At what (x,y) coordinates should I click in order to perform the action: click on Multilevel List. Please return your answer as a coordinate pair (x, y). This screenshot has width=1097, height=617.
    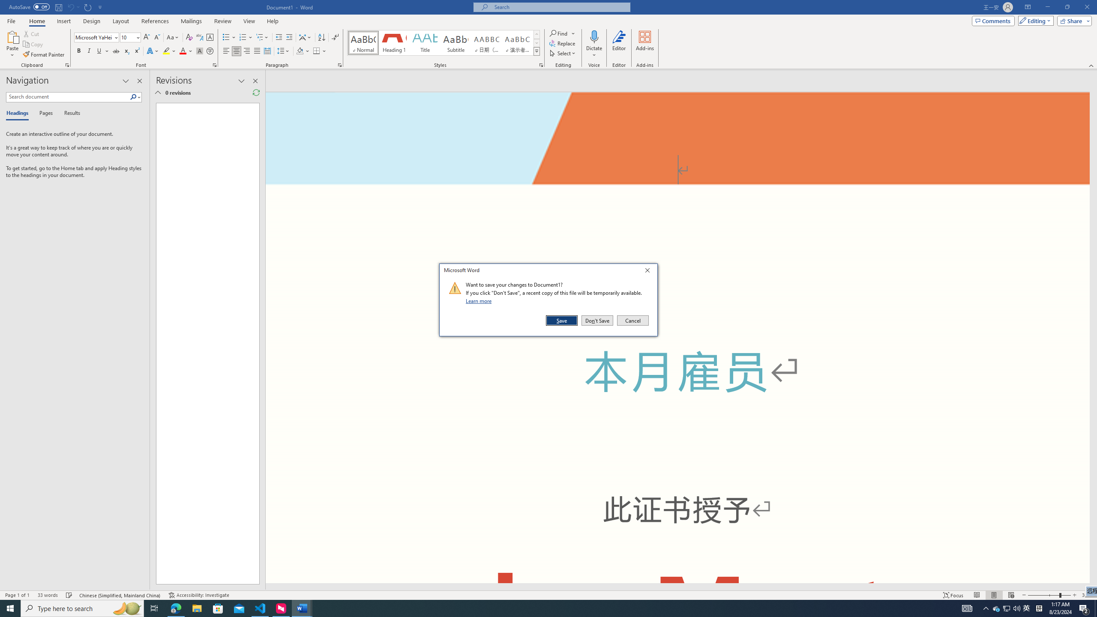
    Looking at the image, I should click on (262, 38).